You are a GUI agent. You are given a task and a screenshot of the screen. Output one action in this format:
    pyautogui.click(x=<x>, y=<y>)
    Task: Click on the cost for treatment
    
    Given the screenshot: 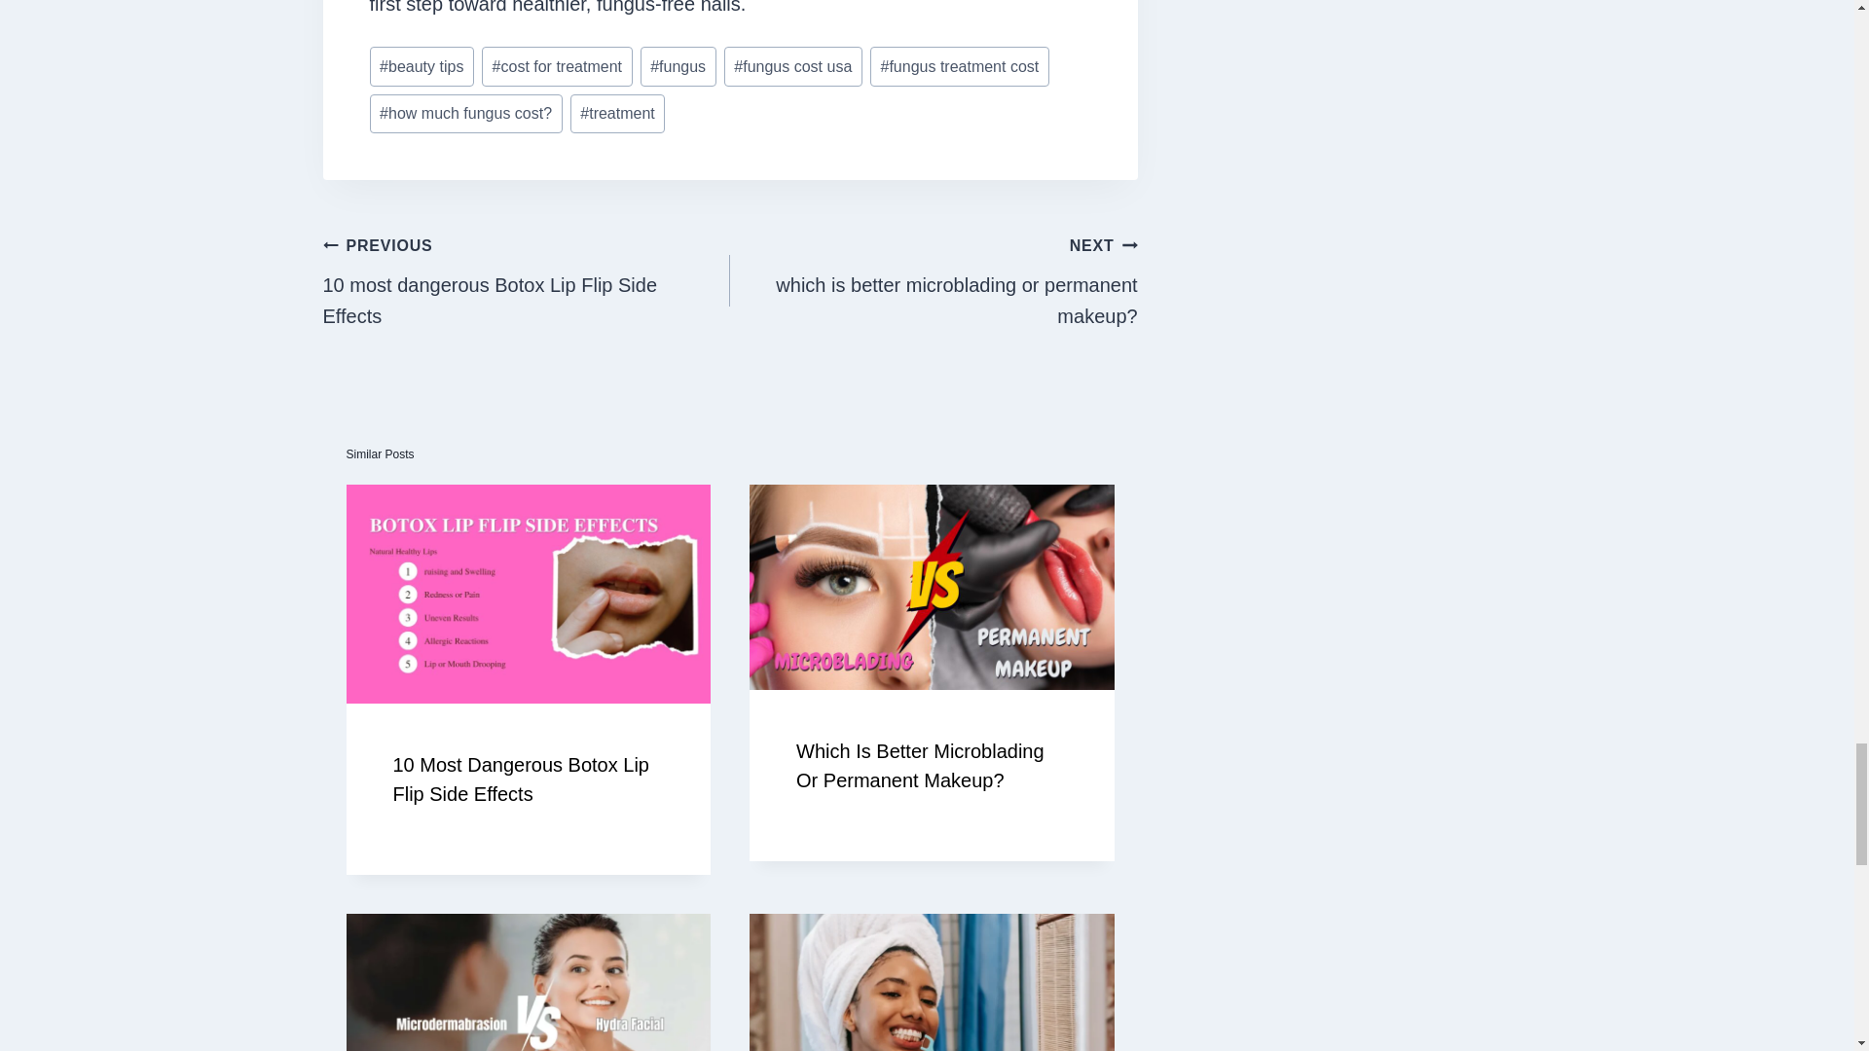 What is the action you would take?
    pyautogui.click(x=557, y=65)
    